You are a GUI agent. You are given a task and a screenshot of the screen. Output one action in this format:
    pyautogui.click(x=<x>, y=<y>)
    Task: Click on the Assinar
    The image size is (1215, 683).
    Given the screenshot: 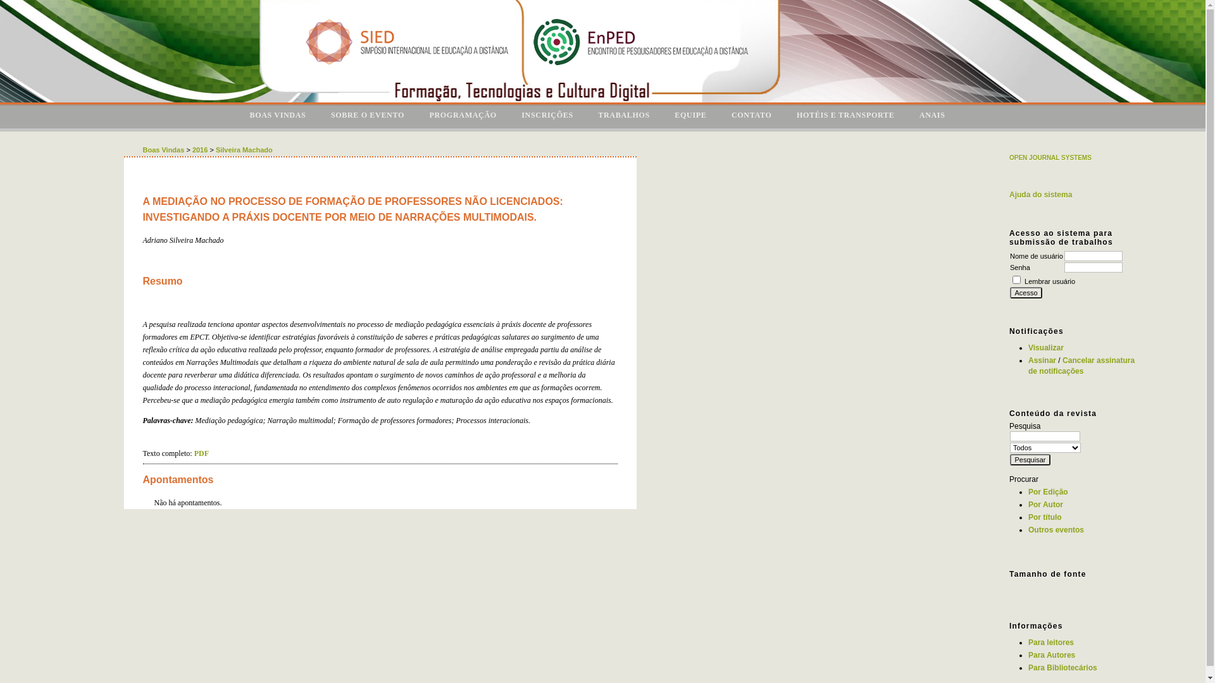 What is the action you would take?
    pyautogui.click(x=1042, y=360)
    